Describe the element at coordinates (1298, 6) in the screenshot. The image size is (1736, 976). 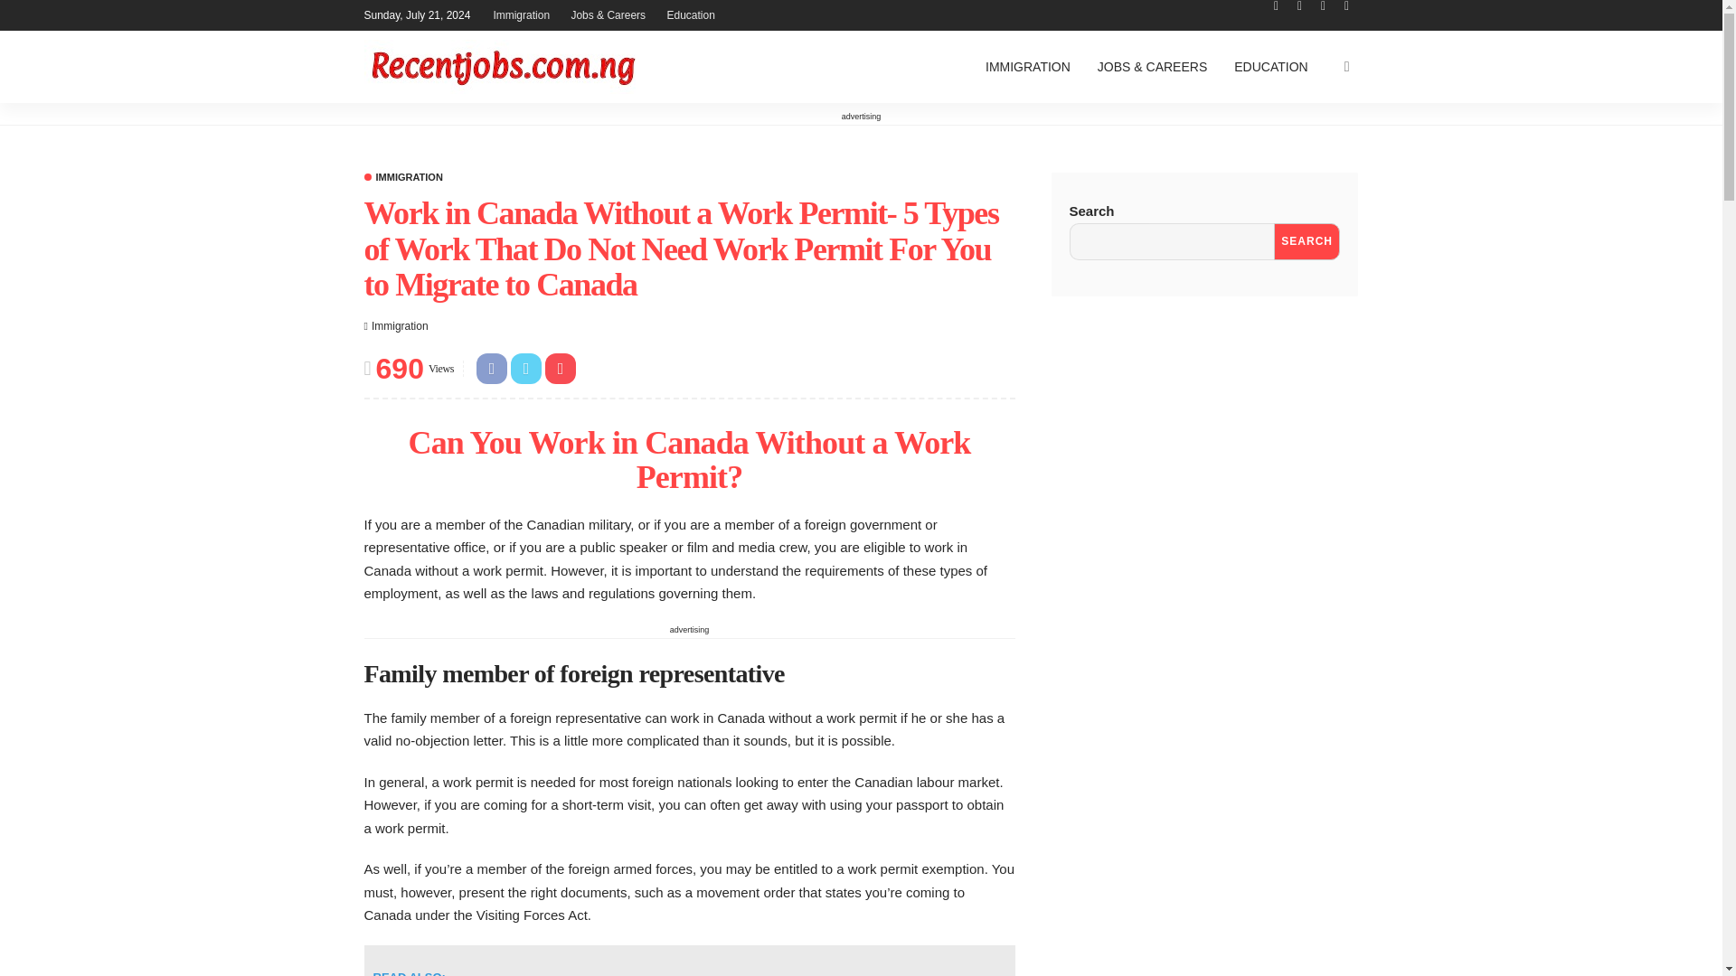
I see `twitter` at that location.